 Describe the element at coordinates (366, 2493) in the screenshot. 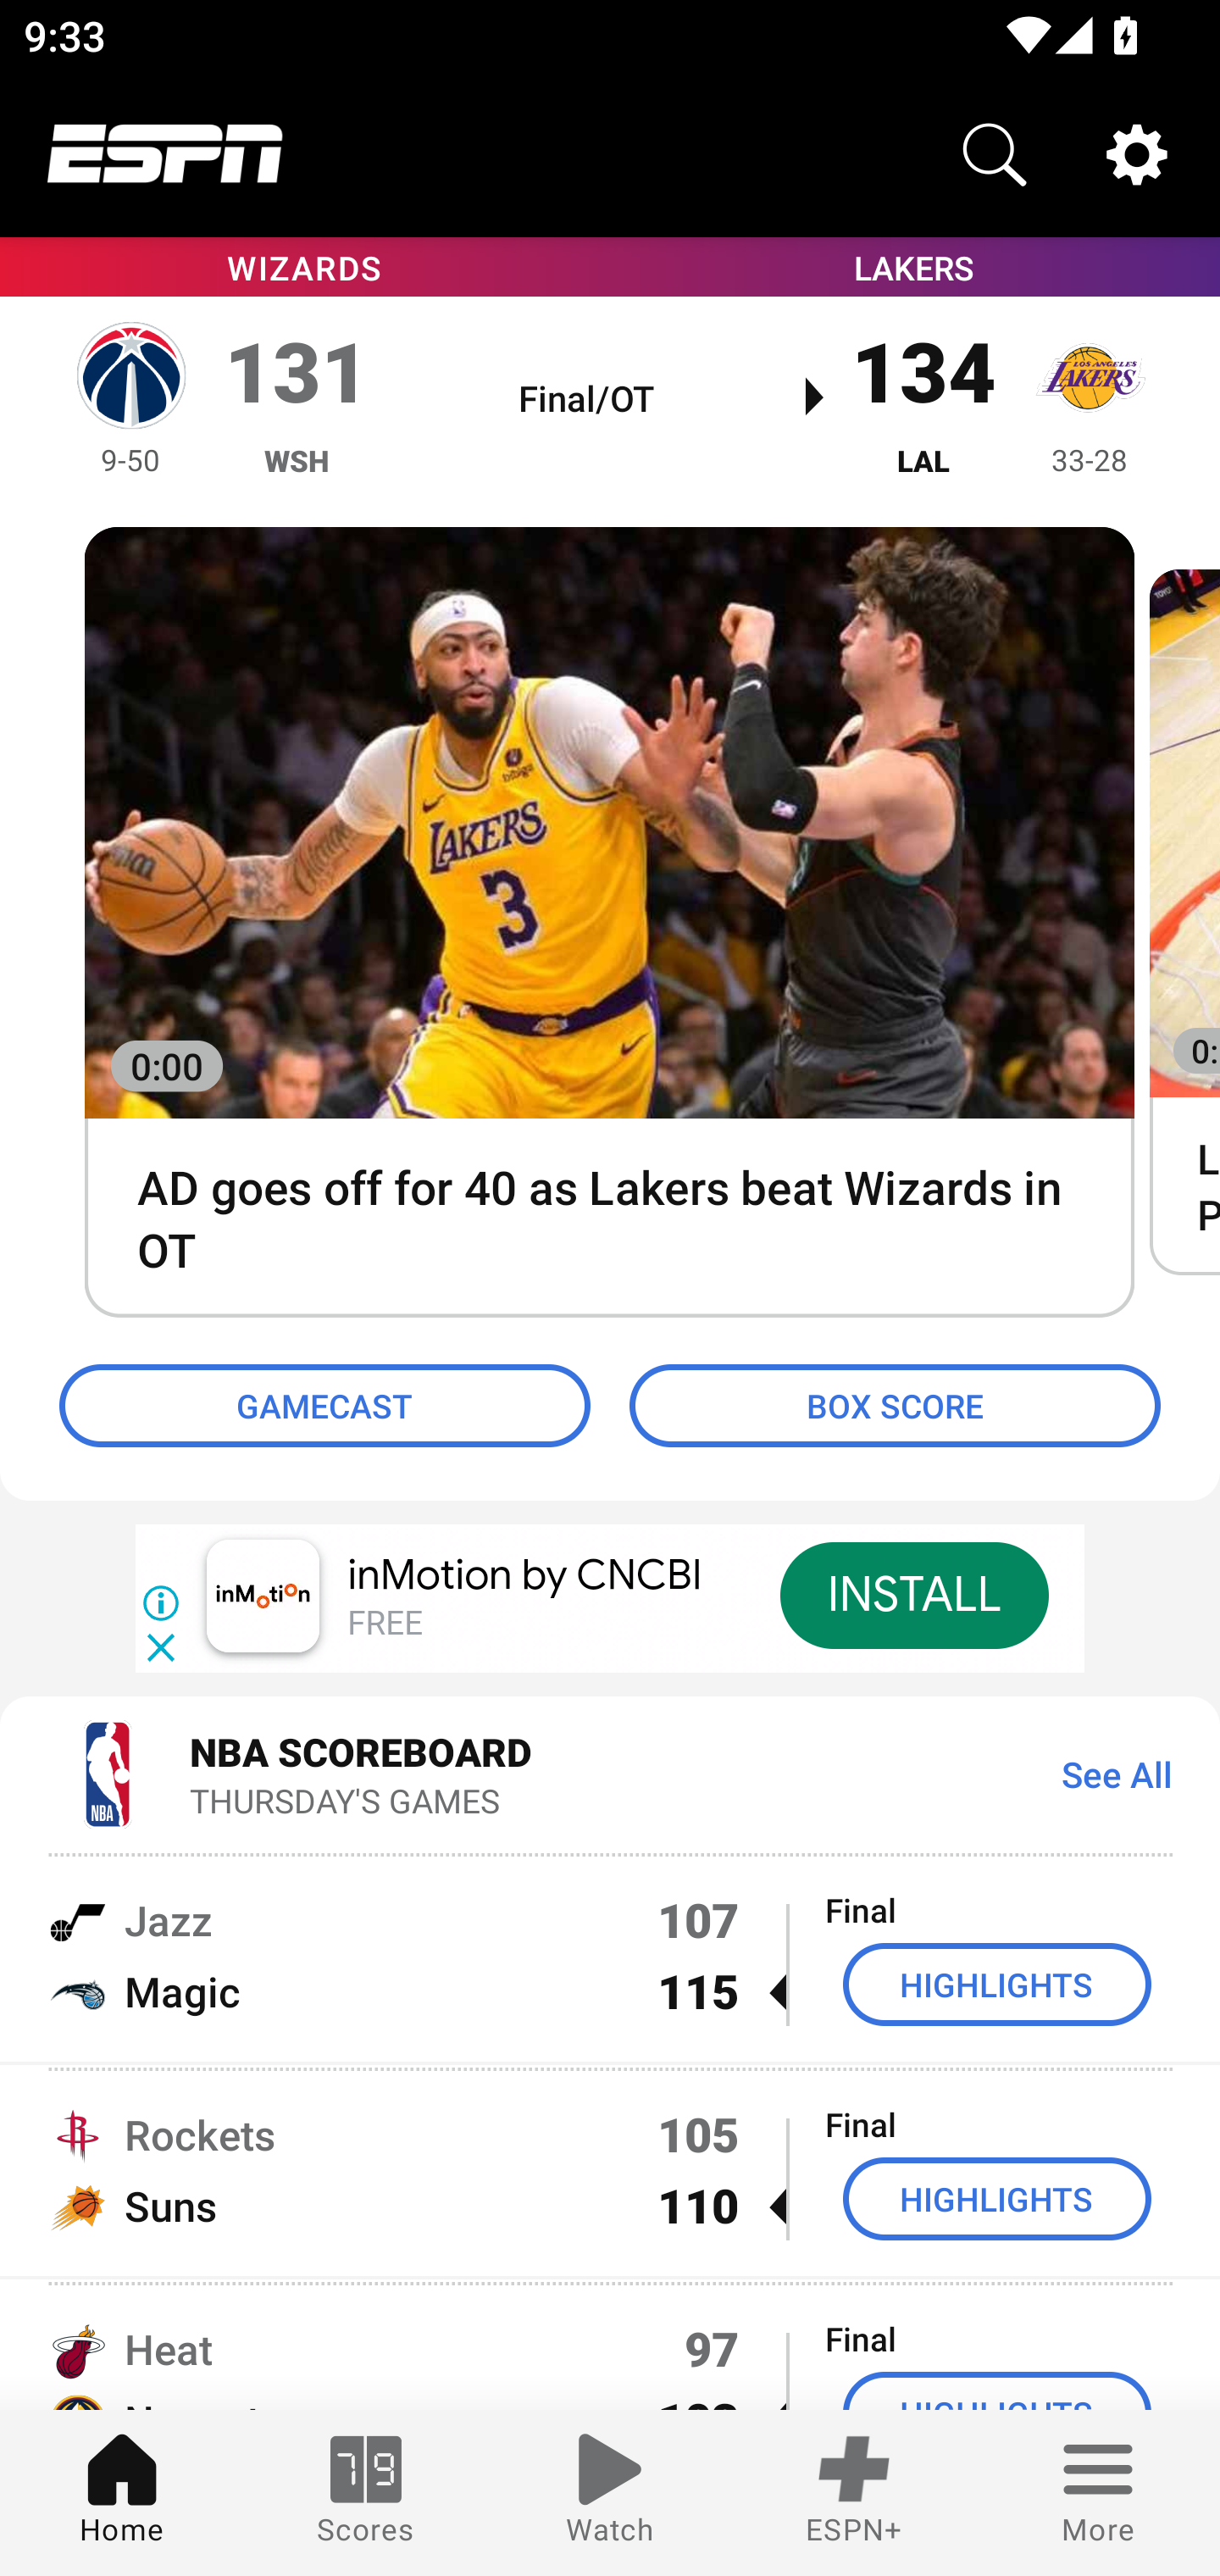

I see `Scores` at that location.